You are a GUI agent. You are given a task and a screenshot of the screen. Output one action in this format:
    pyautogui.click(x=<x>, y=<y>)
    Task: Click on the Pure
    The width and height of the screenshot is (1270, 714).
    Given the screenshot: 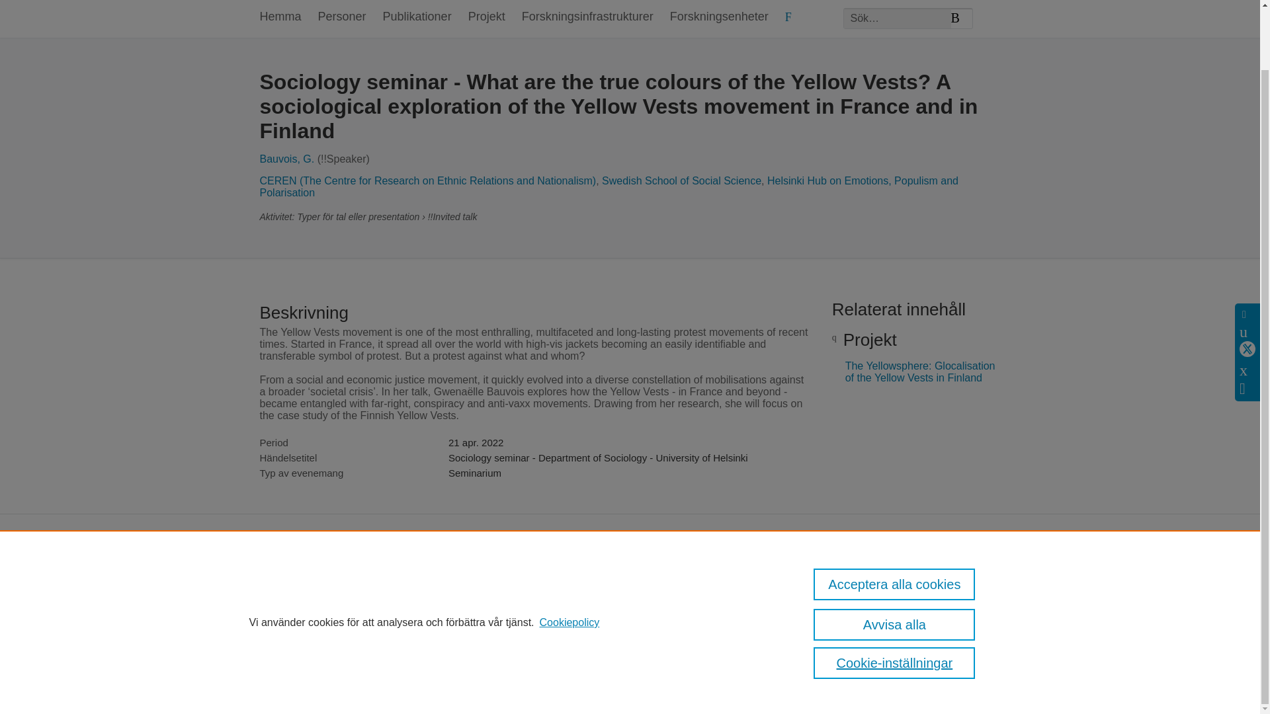 What is the action you would take?
    pyautogui.click(x=302, y=580)
    